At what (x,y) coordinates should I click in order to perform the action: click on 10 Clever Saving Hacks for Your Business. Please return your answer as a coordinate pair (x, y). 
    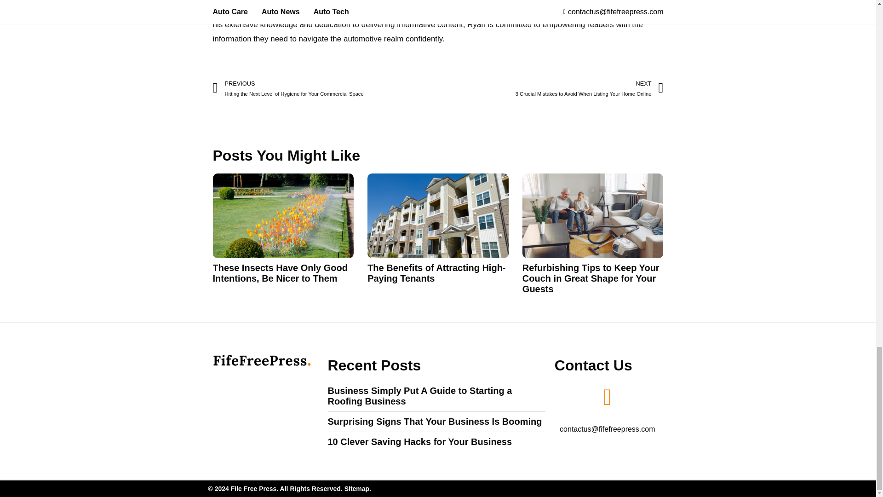
    Looking at the image, I should click on (419, 442).